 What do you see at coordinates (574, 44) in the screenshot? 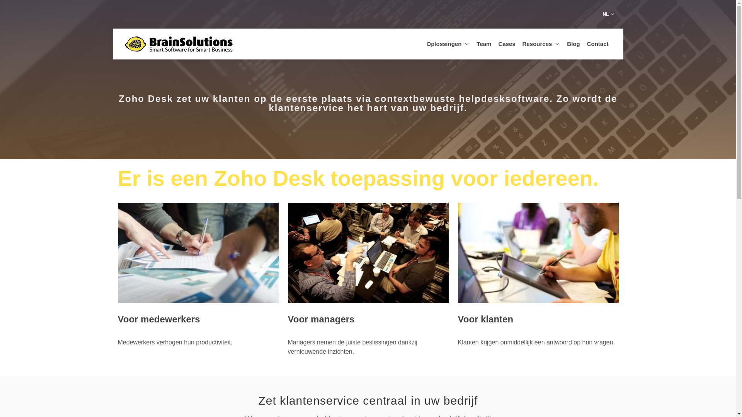
I see `Blog` at bounding box center [574, 44].